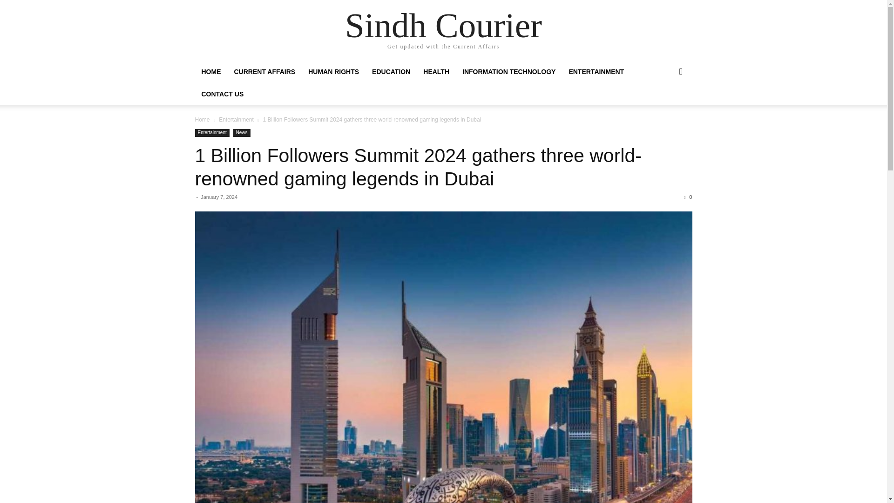  I want to click on Entertainment, so click(237, 119).